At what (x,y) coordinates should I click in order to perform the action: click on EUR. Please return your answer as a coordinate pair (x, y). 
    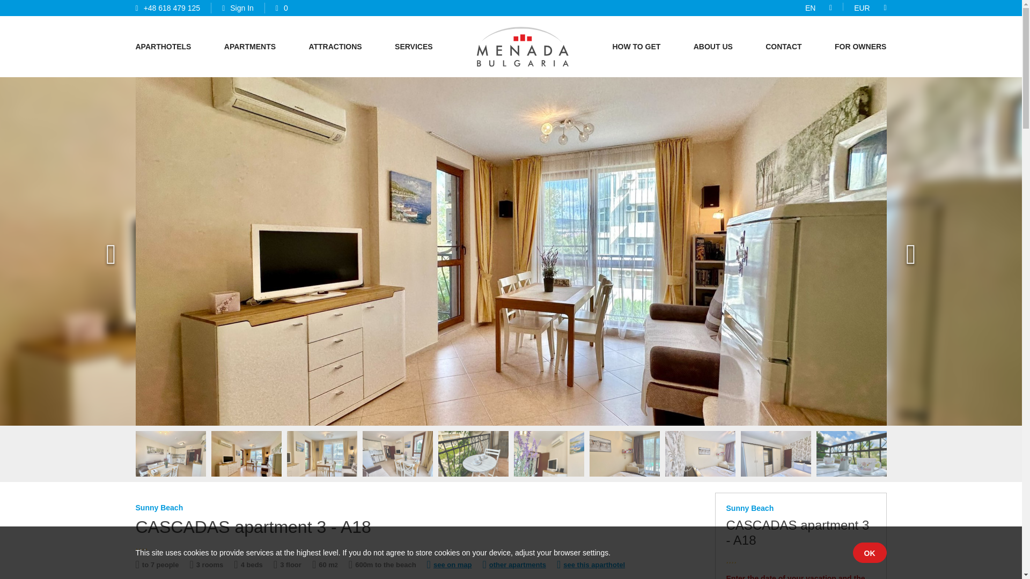
    Looking at the image, I should click on (862, 8).